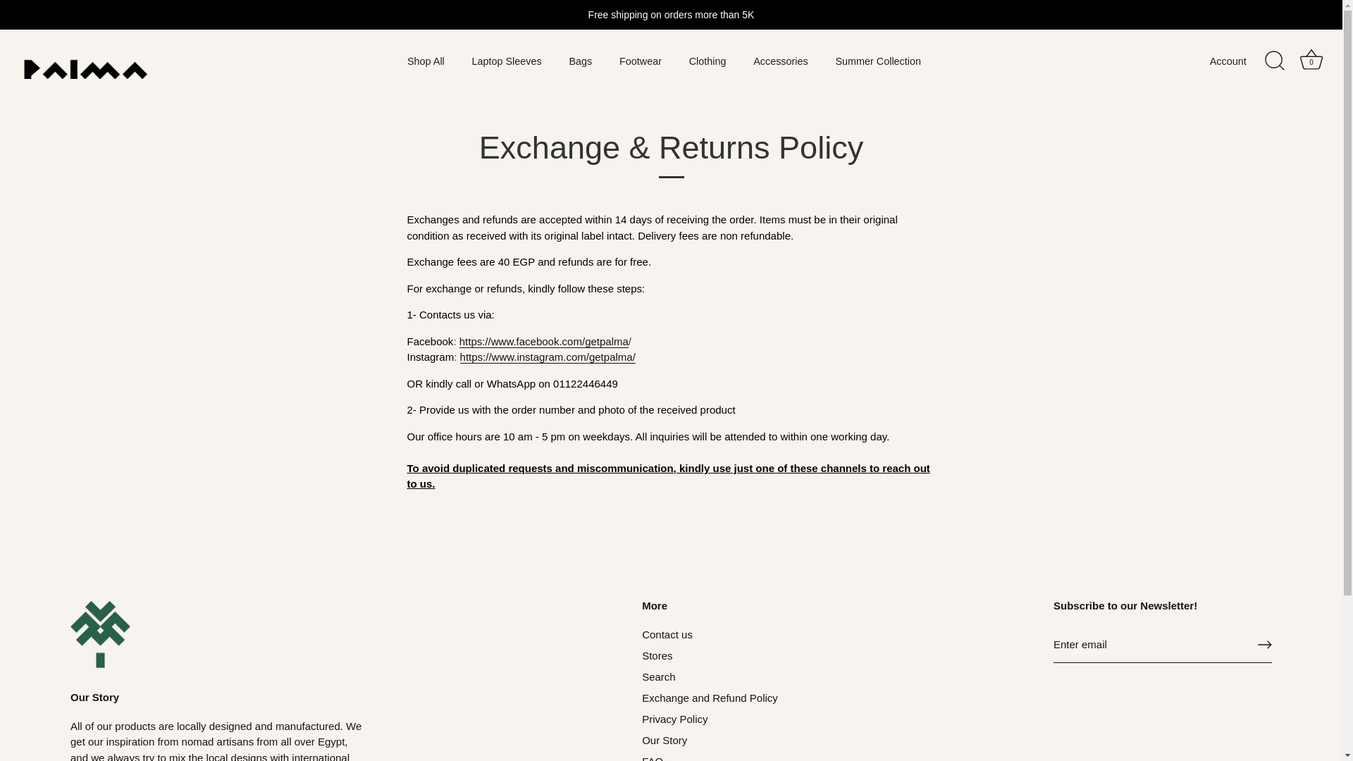  What do you see at coordinates (641, 61) in the screenshot?
I see `Footwear` at bounding box center [641, 61].